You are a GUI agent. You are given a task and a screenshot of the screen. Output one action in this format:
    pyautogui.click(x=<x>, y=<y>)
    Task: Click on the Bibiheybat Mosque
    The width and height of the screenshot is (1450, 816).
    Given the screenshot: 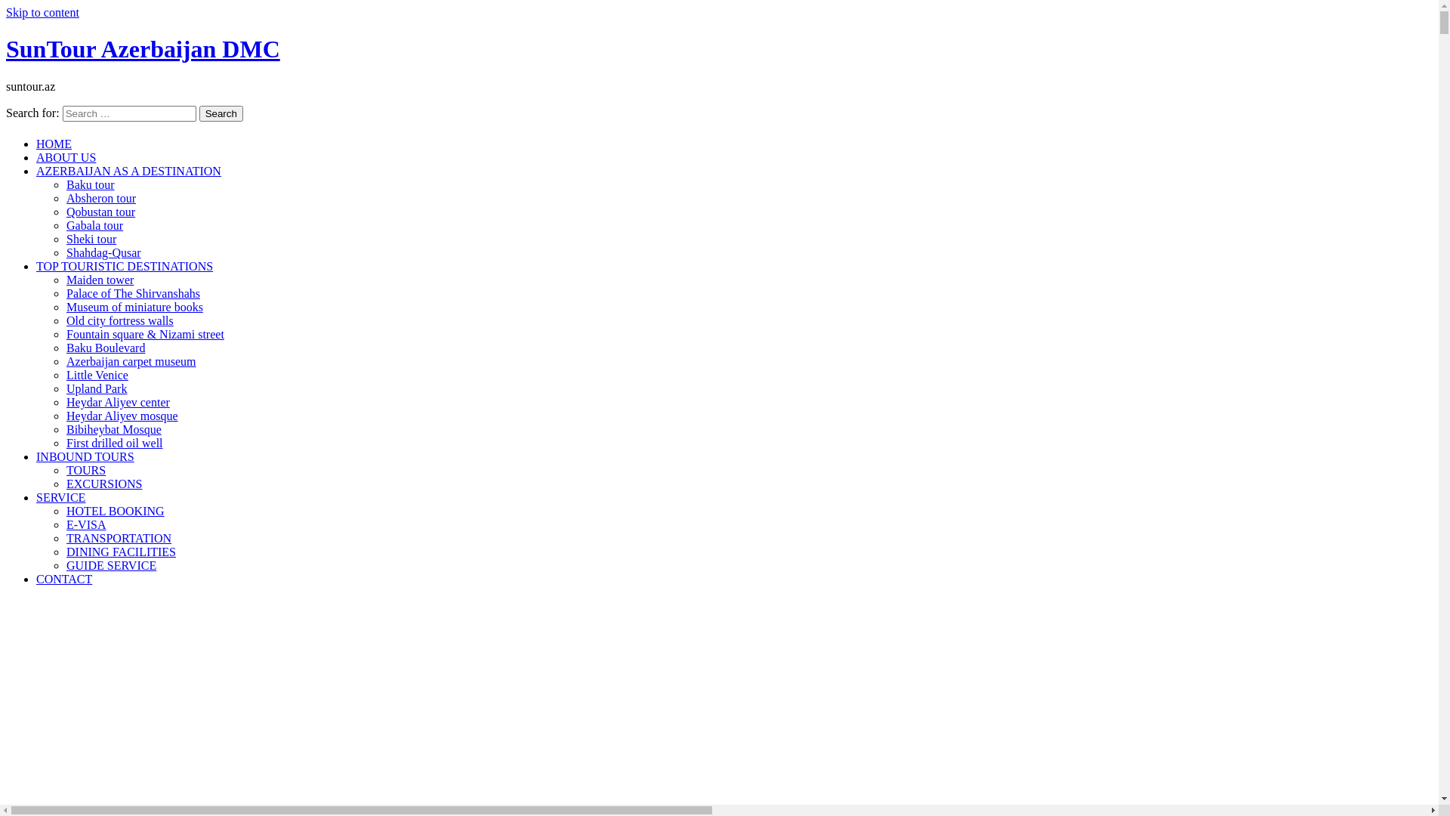 What is the action you would take?
    pyautogui.click(x=114, y=429)
    